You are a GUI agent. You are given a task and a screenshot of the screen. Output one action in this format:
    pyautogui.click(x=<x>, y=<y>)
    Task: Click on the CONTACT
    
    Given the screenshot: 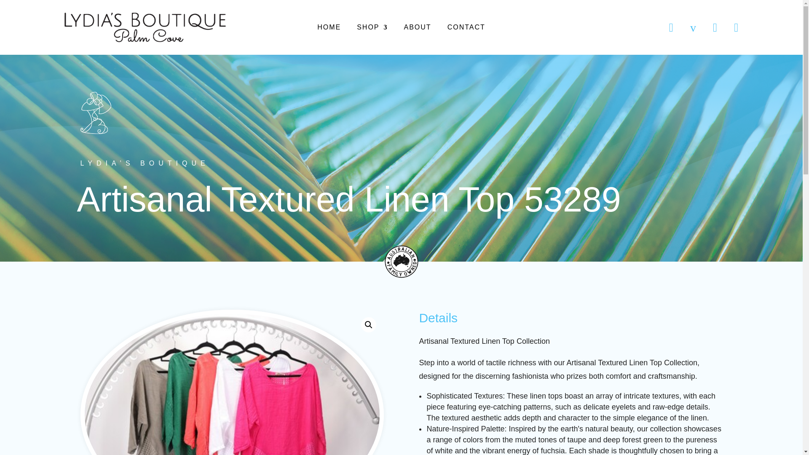 What is the action you would take?
    pyautogui.click(x=466, y=29)
    